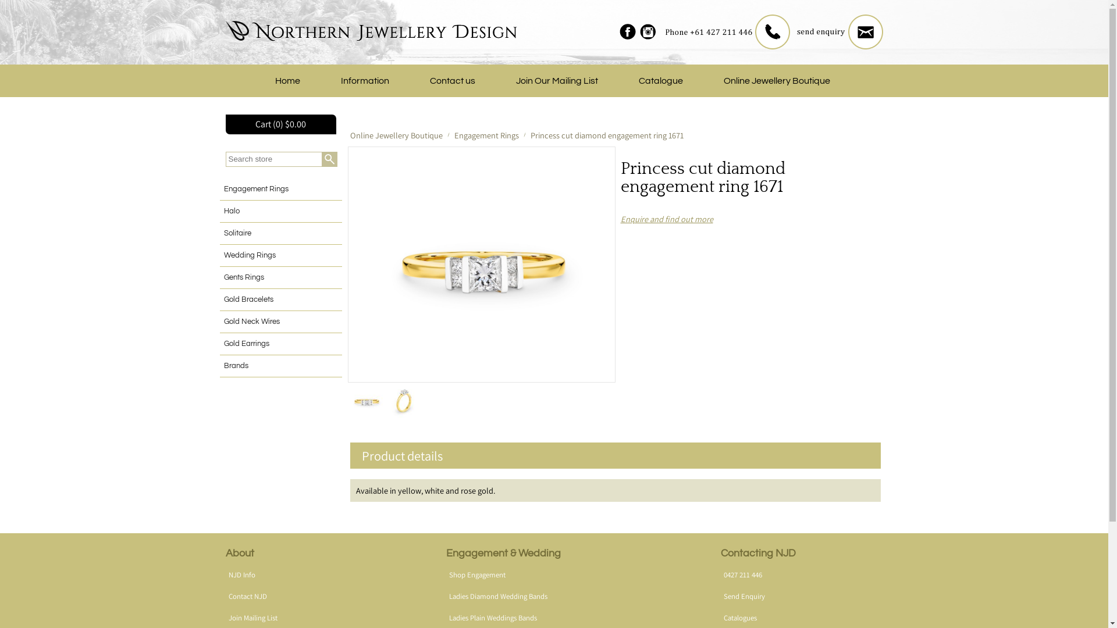  I want to click on 0427 211 446, so click(743, 575).